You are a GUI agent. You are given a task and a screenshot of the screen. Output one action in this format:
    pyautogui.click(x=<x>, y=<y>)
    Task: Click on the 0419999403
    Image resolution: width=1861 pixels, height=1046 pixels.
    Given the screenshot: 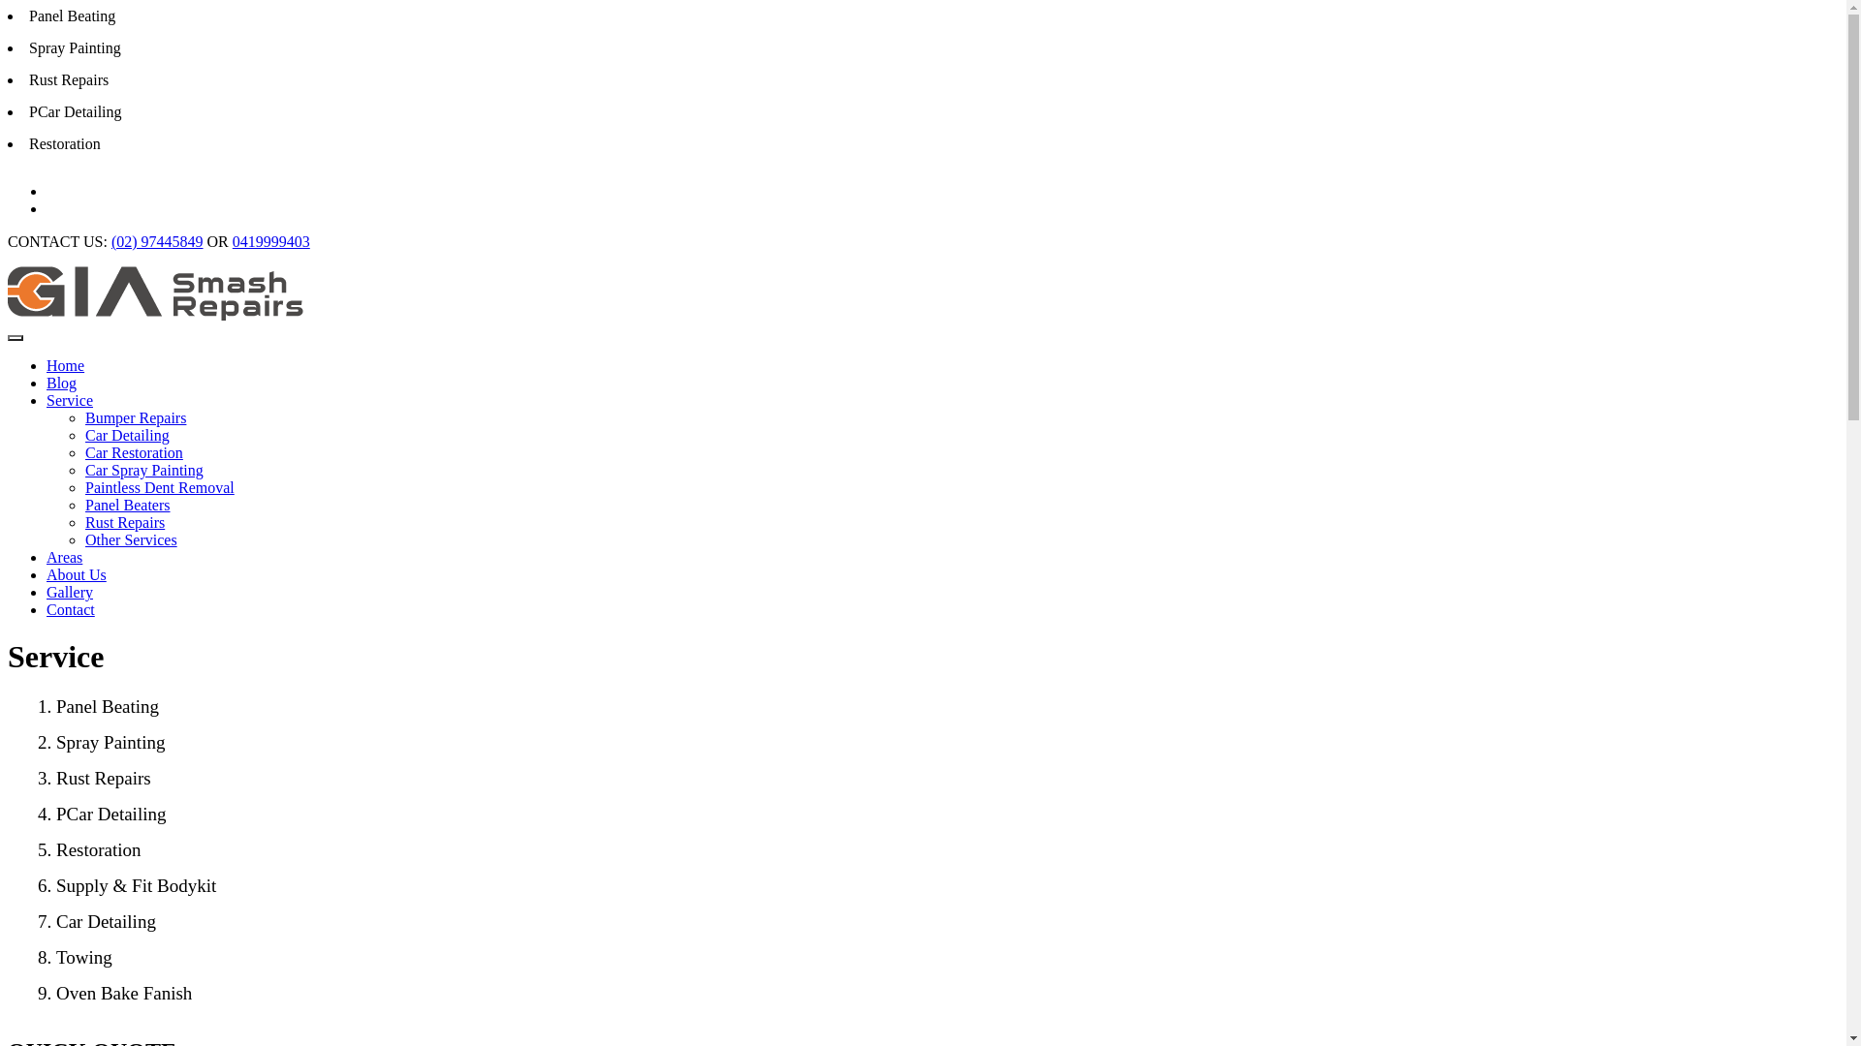 What is the action you would take?
    pyautogui.click(x=271, y=242)
    